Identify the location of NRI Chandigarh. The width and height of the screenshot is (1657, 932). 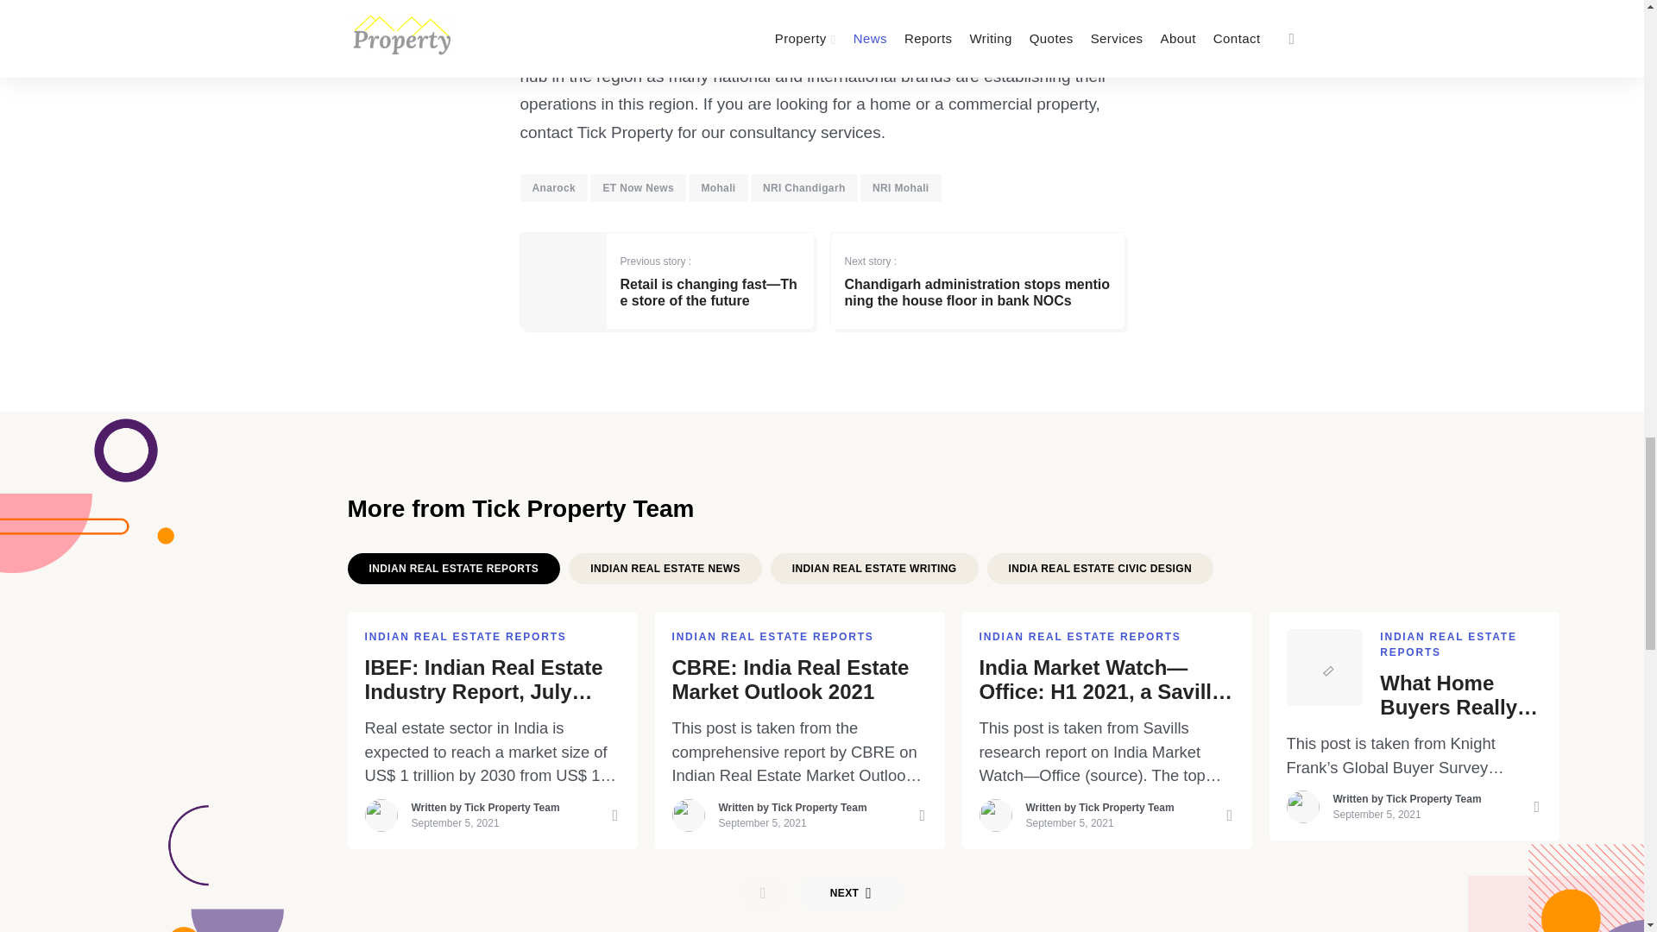
(804, 188).